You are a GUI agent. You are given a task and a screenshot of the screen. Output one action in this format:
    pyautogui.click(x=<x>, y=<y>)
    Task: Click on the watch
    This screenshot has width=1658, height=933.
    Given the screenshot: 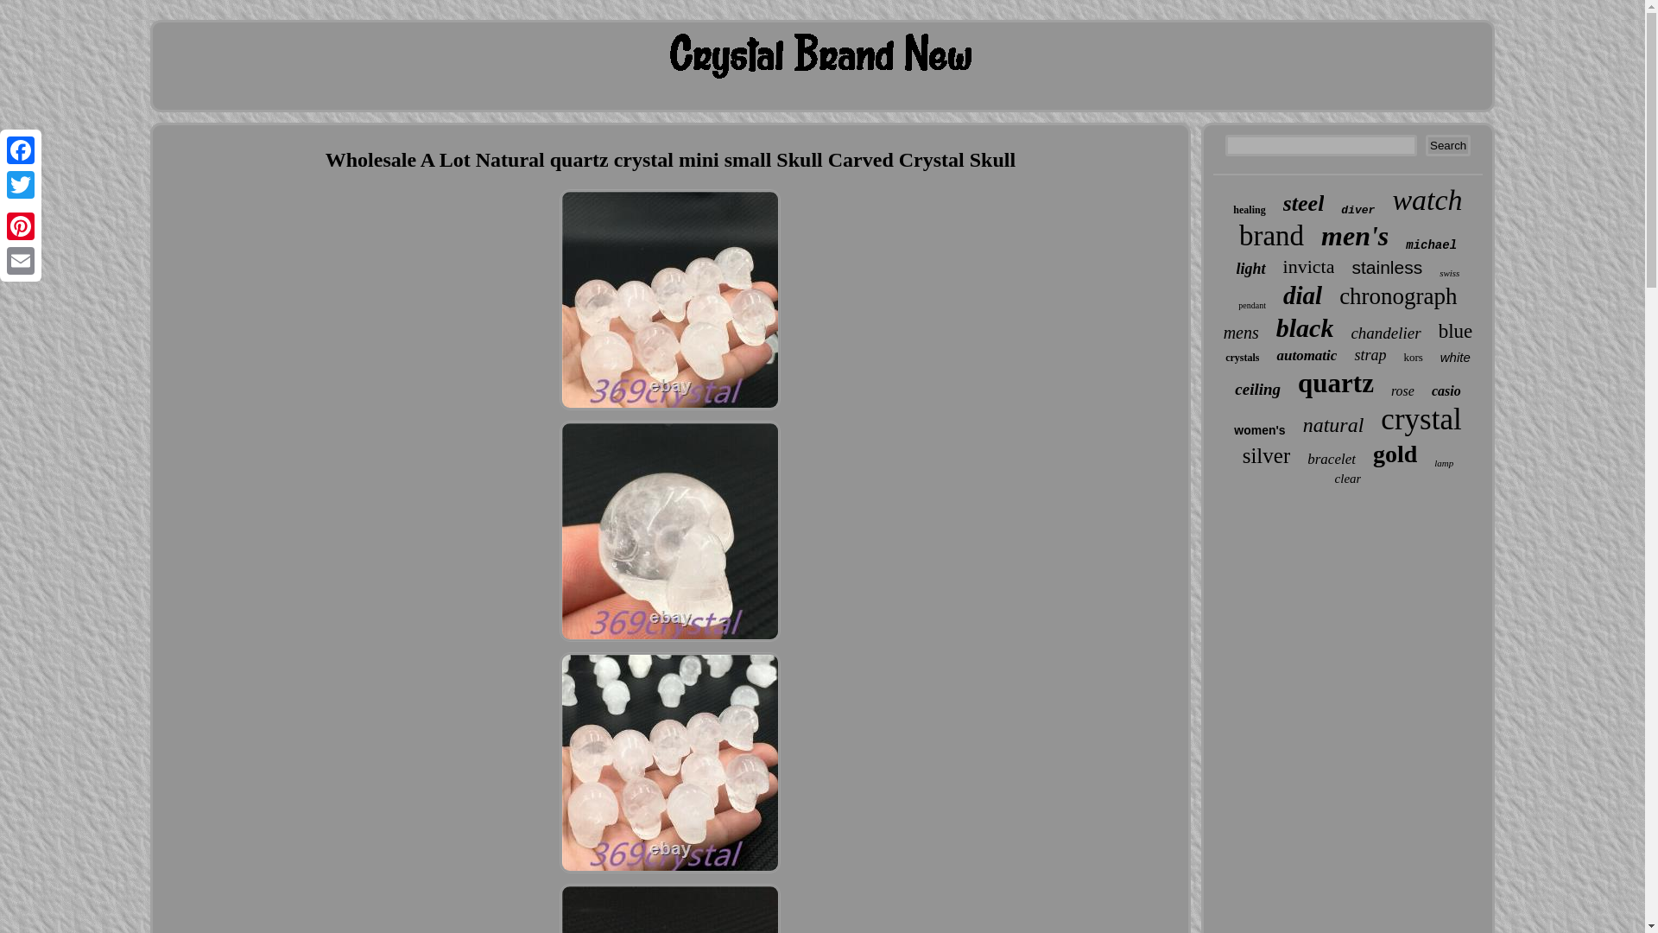 What is the action you would take?
    pyautogui.click(x=1427, y=200)
    